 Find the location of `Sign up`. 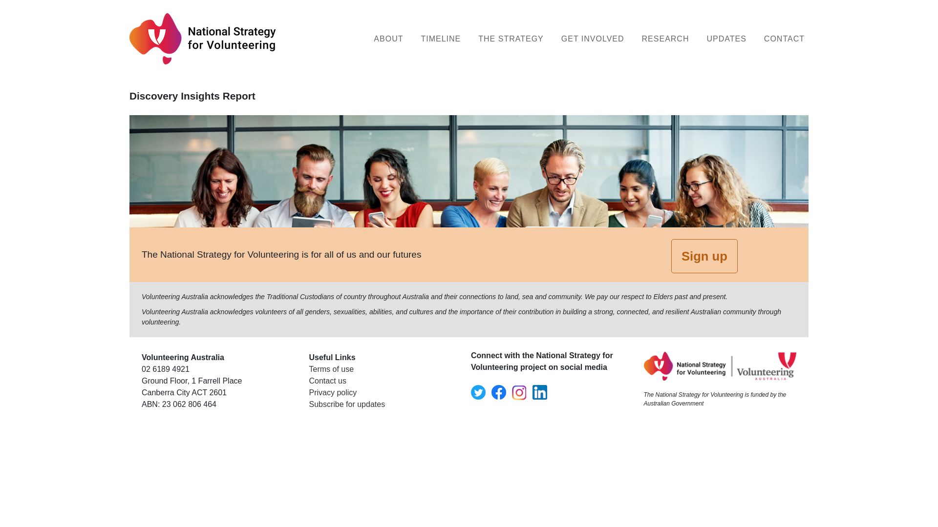

Sign up is located at coordinates (704, 256).